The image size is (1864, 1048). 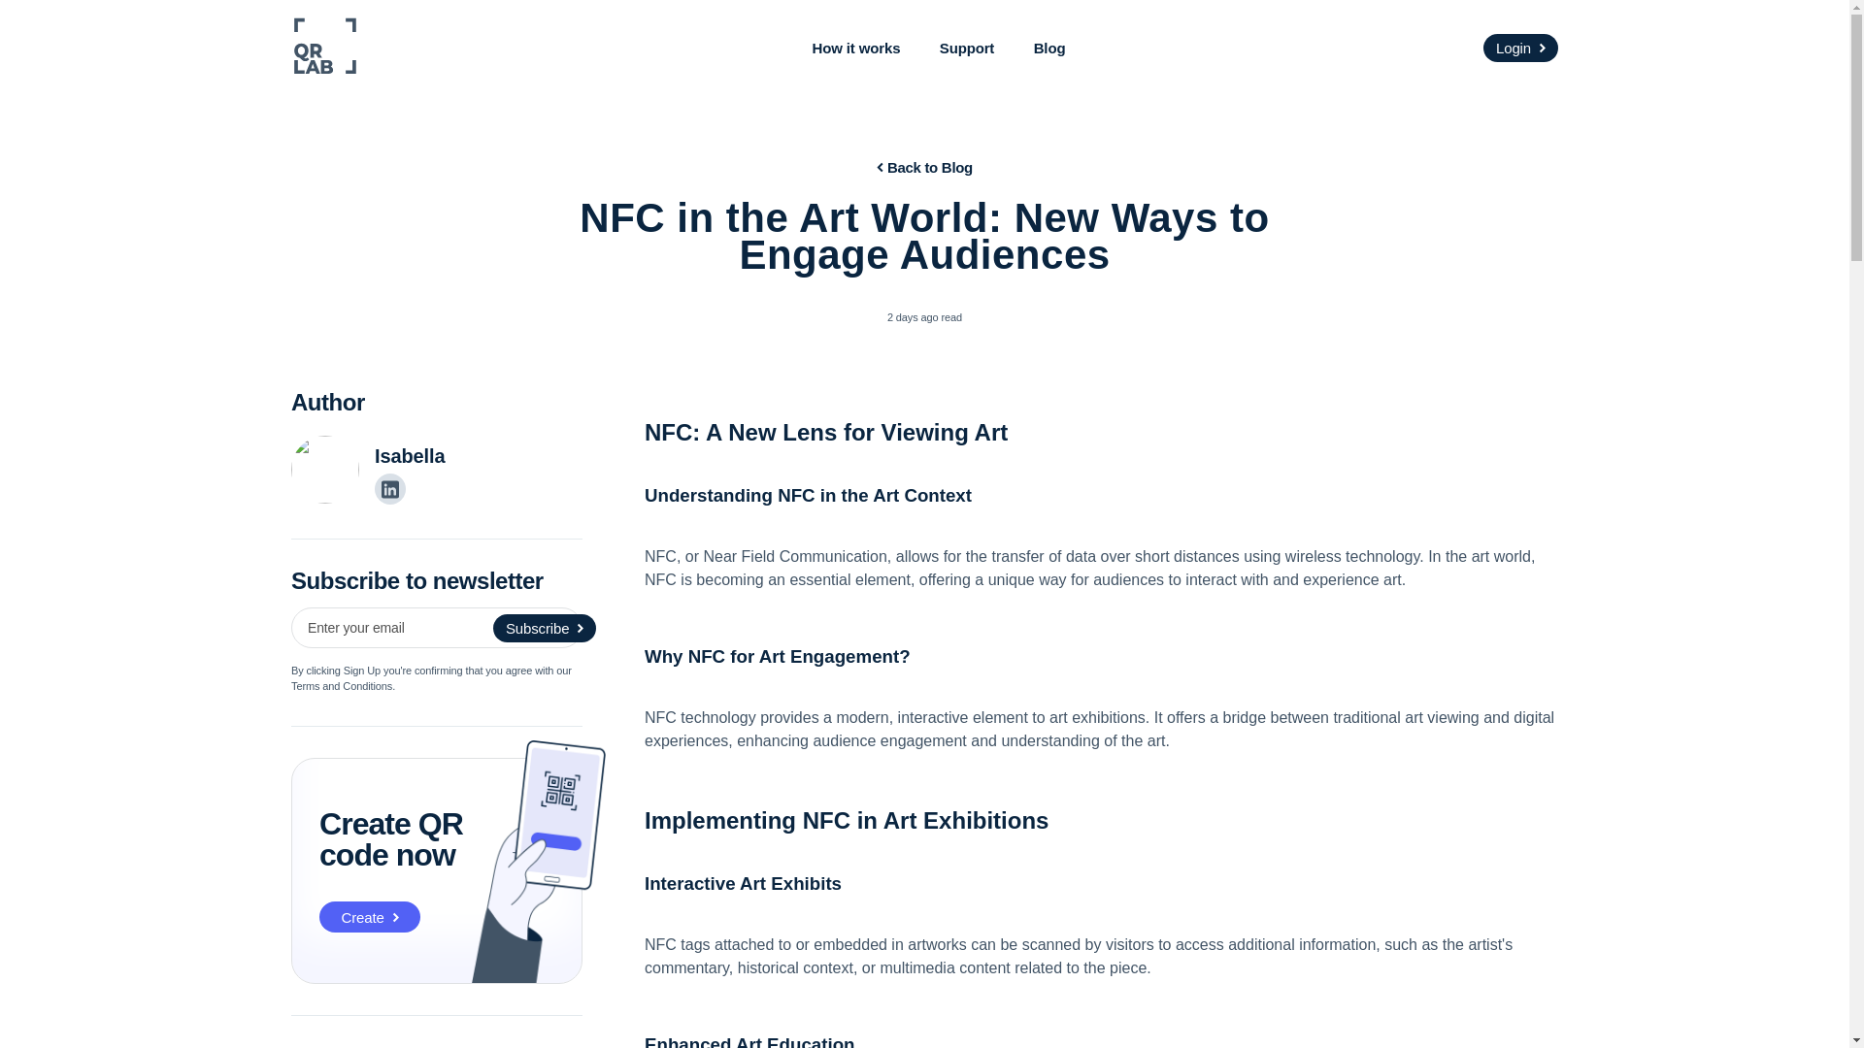 What do you see at coordinates (924, 167) in the screenshot?
I see `Back to Blog` at bounding box center [924, 167].